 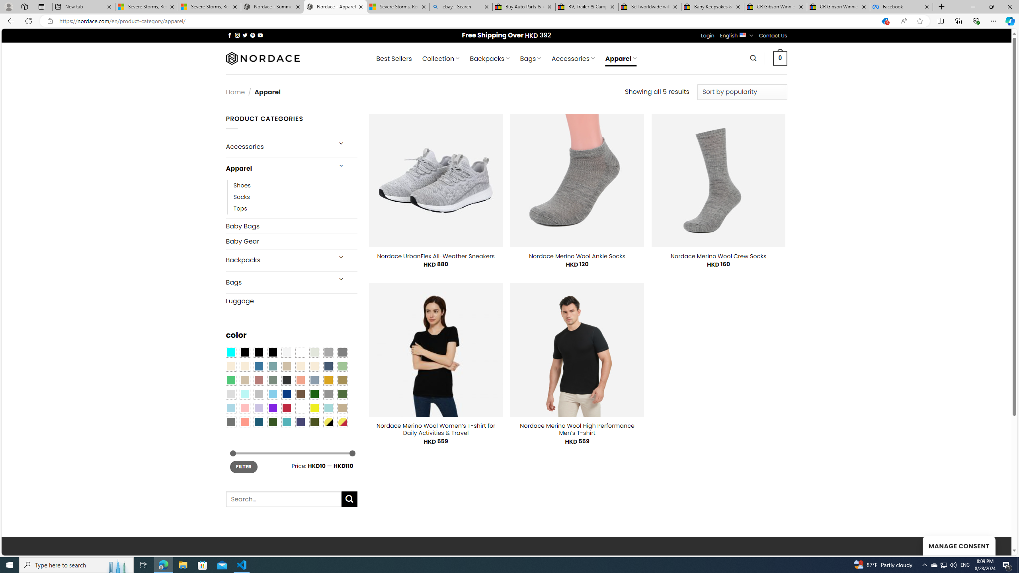 What do you see at coordinates (278, 146) in the screenshot?
I see `Accessories` at bounding box center [278, 146].